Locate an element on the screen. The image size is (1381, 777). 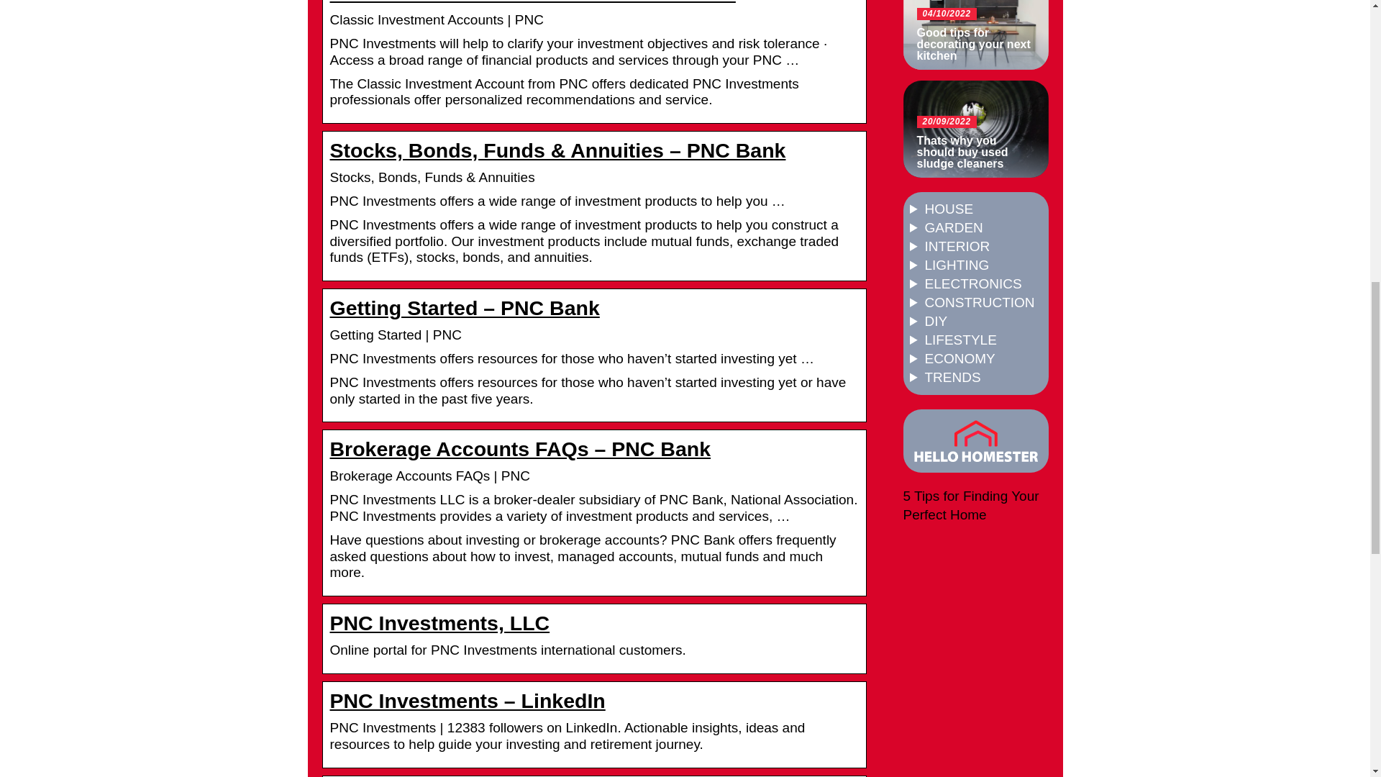
LIFESTYLE is located at coordinates (961, 340).